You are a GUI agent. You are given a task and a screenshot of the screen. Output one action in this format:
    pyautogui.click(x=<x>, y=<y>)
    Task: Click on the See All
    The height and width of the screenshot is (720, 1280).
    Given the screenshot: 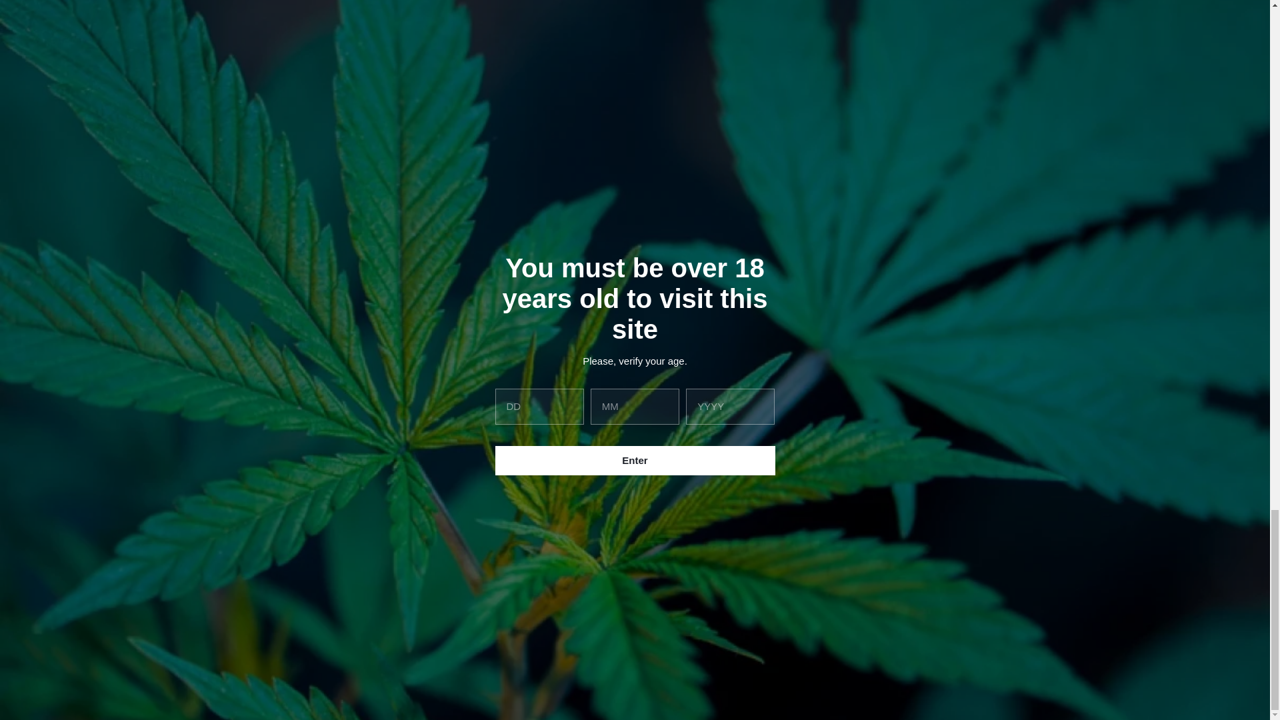 What is the action you would take?
    pyautogui.click(x=819, y=291)
    